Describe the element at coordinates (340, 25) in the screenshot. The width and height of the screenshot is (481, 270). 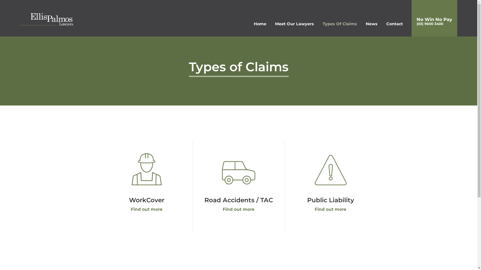
I see `Types Of Claims` at that location.